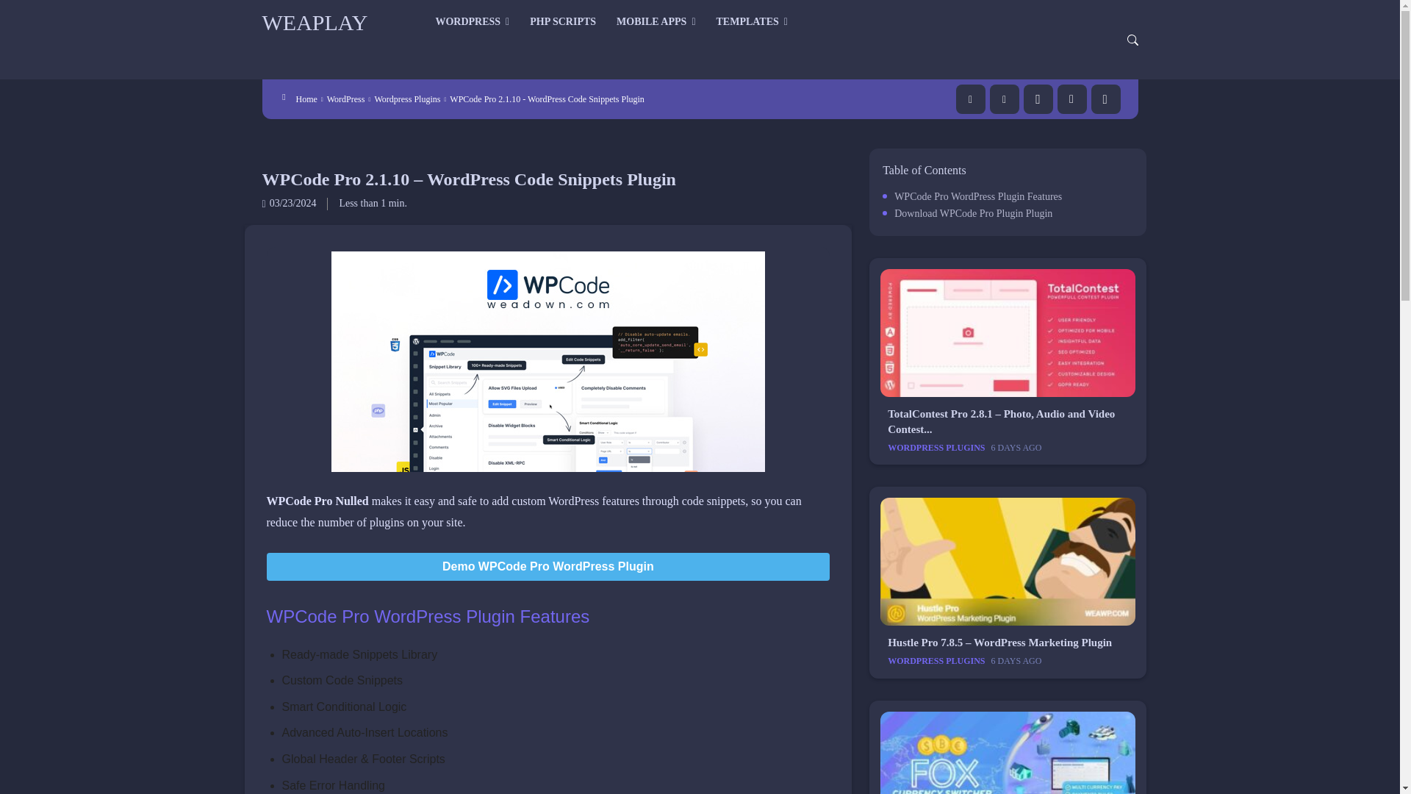 The height and width of the screenshot is (794, 1411). Describe the element at coordinates (1004, 99) in the screenshot. I see `Twitter` at that location.